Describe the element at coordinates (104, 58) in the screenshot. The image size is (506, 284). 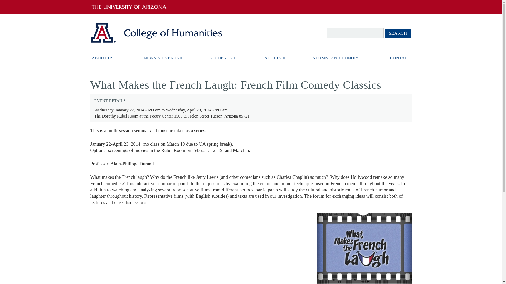
I see `ABOUT US` at that location.